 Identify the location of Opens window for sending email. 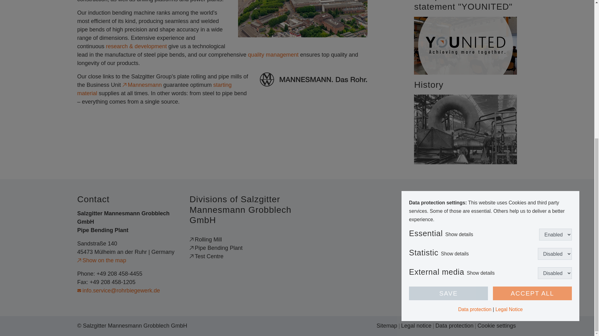
(119, 291).